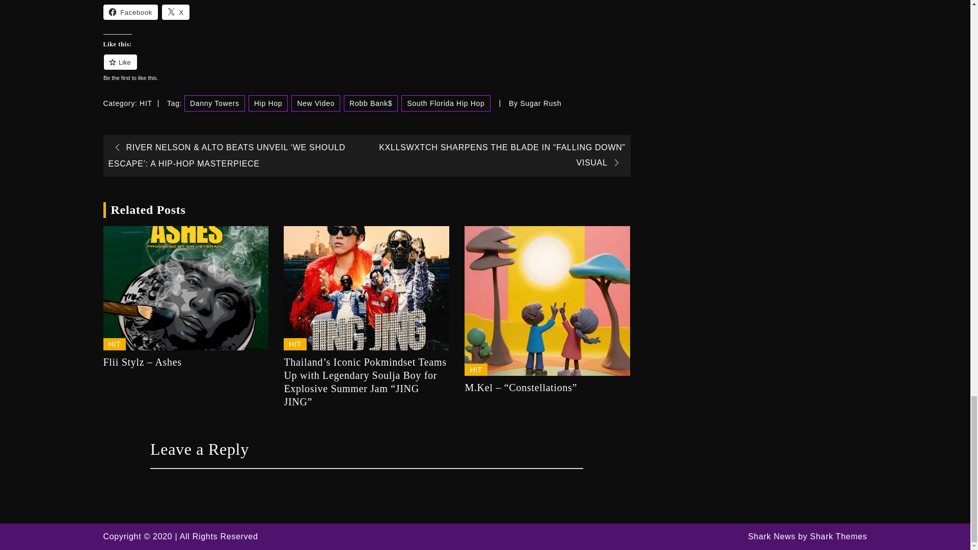  I want to click on X, so click(176, 12).